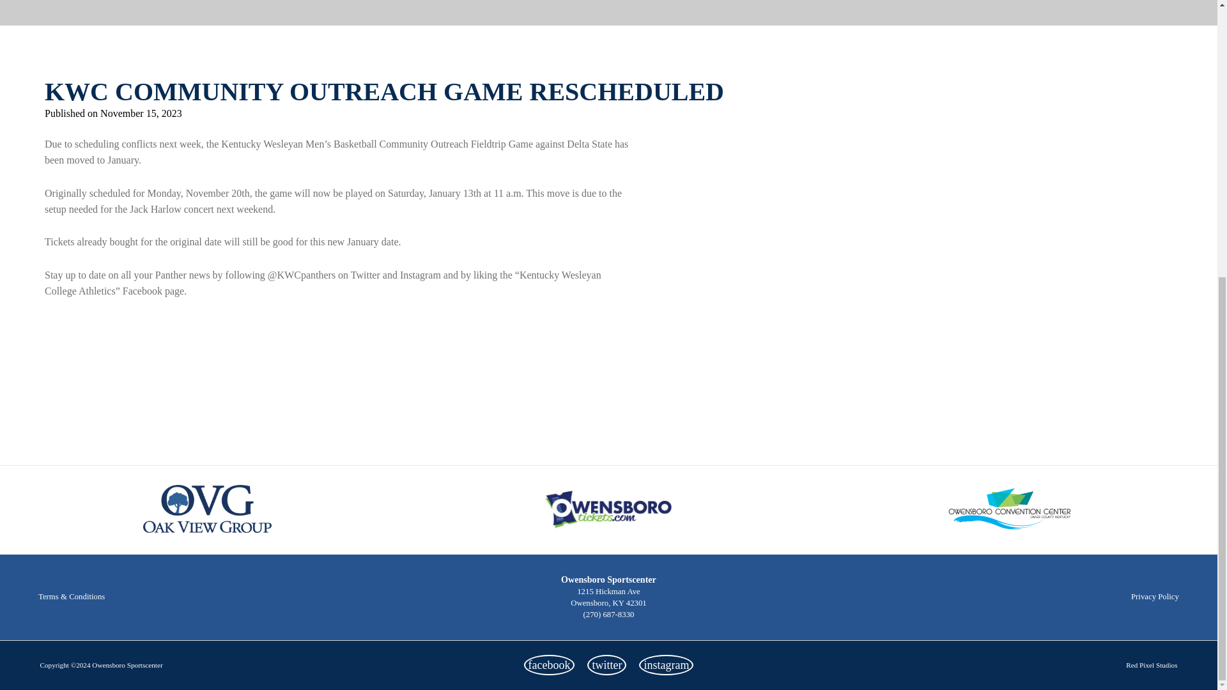 The image size is (1227, 690). I want to click on Opens in a new tab or window, so click(550, 665).